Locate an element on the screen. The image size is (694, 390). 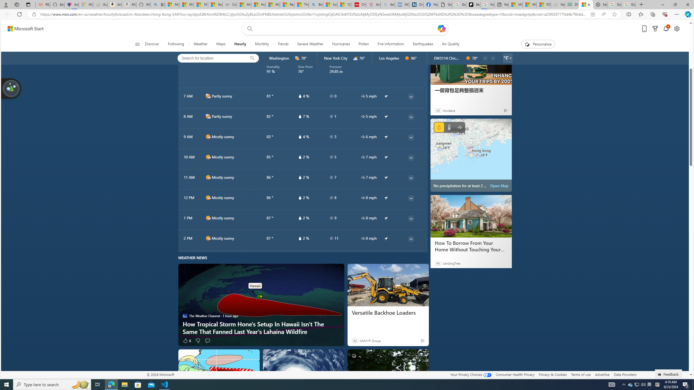
Temperature is located at coordinates (449, 127).